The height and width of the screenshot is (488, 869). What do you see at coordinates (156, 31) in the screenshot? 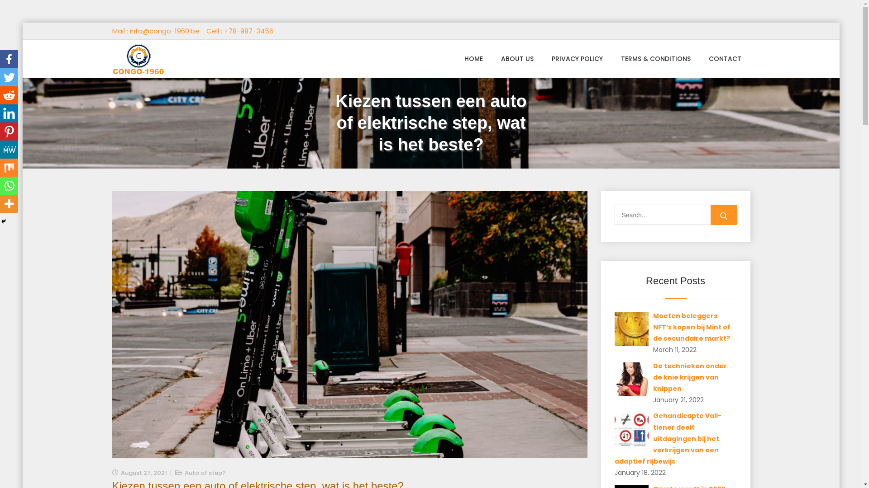
I see `Mail : info@congo-1960.be` at bounding box center [156, 31].